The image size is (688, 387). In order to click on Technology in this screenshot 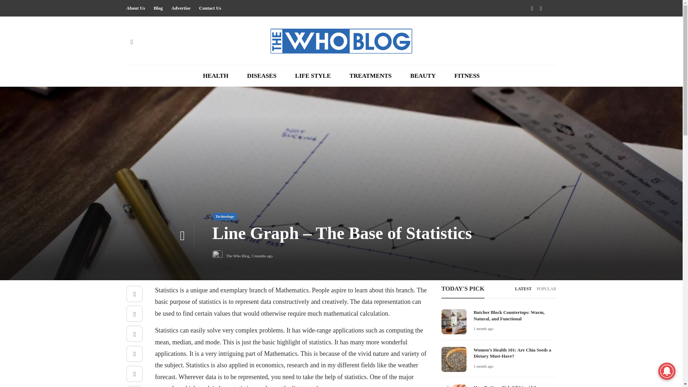, I will do `click(224, 216)`.